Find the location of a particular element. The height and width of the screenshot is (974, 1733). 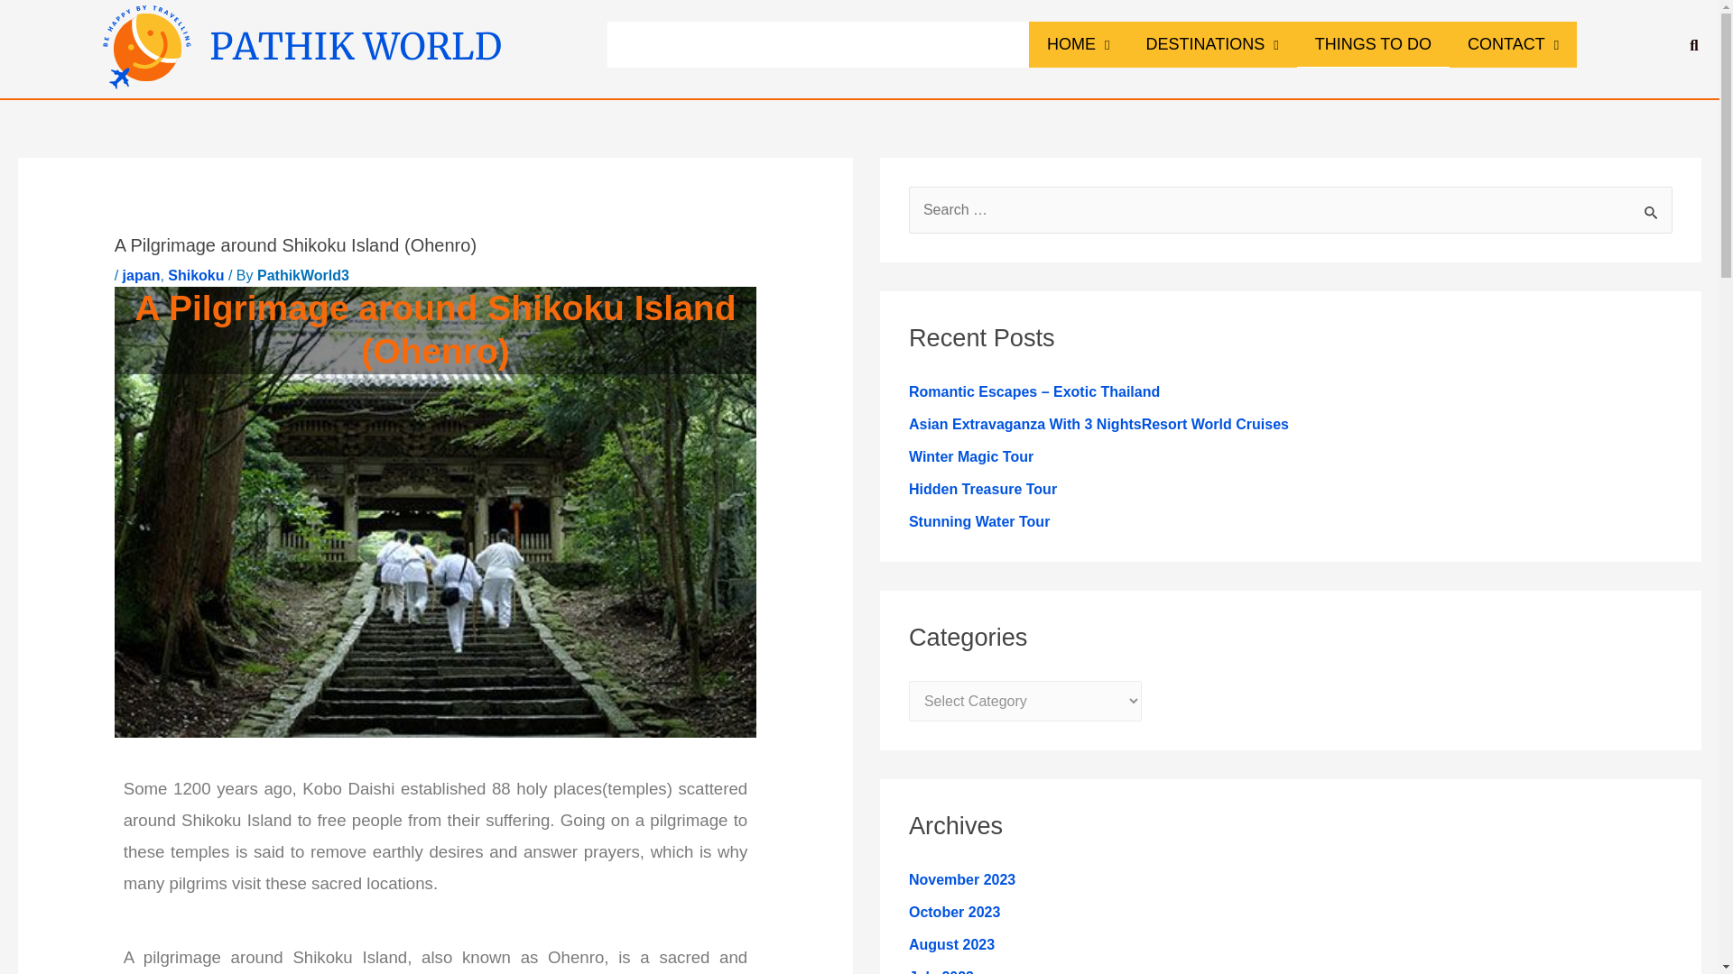

THINGS TO DO is located at coordinates (1372, 43).